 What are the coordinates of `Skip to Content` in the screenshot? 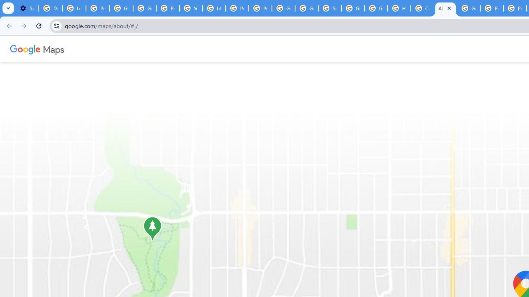 It's located at (109, 48).